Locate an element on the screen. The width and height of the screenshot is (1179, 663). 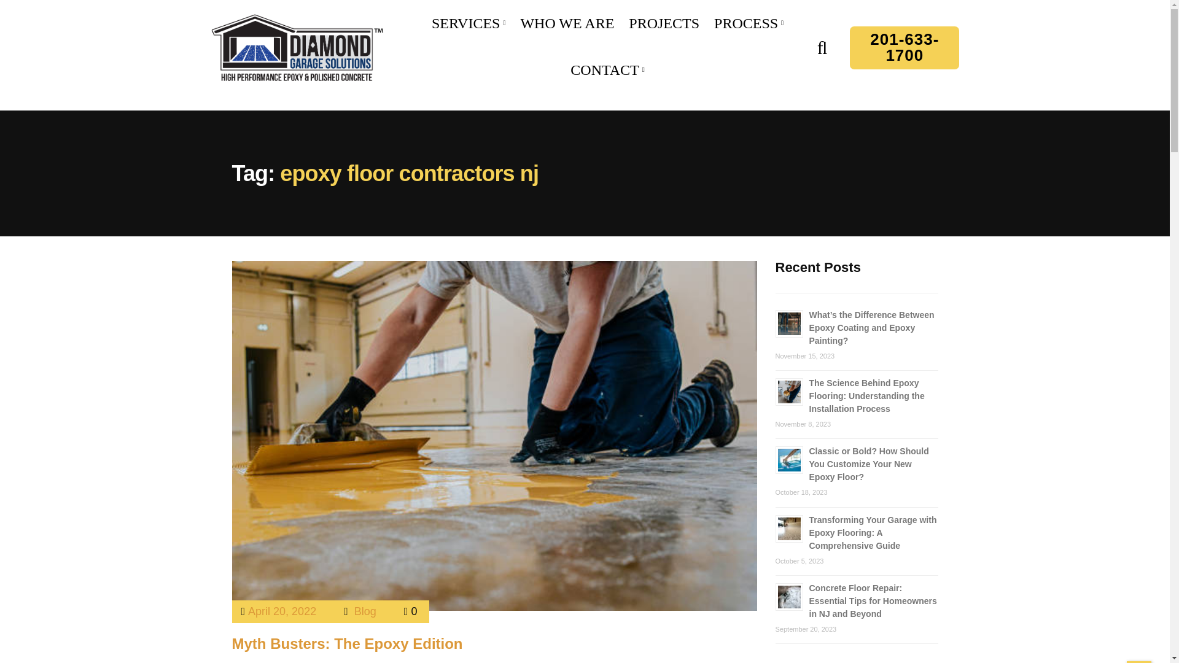
Blog is located at coordinates (365, 611).